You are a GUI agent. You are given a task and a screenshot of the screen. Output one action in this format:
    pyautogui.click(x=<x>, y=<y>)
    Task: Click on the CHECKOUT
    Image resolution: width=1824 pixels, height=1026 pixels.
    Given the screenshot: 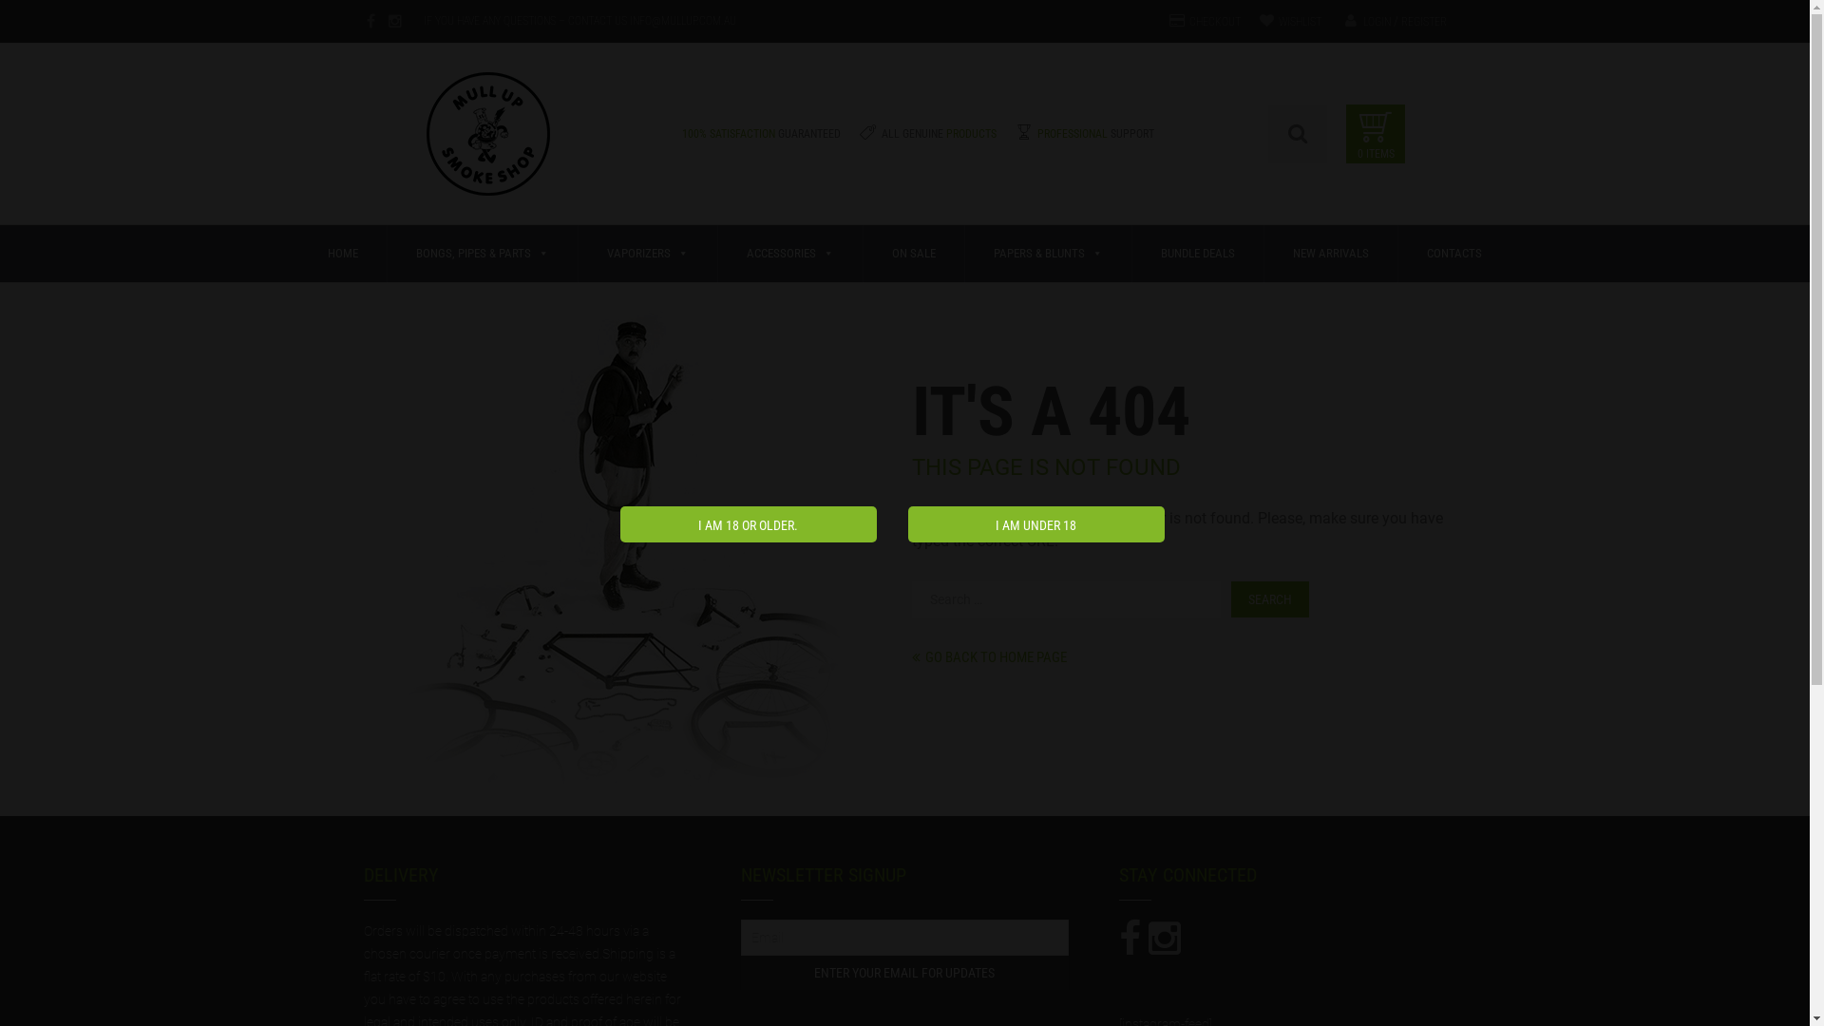 What is the action you would take?
    pyautogui.click(x=1215, y=22)
    